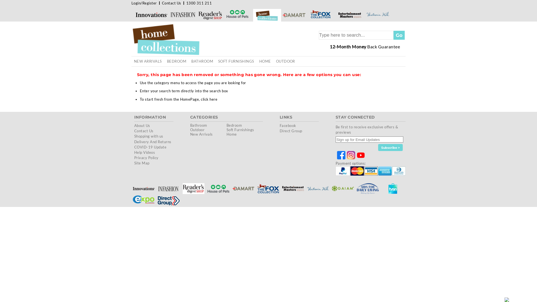  What do you see at coordinates (241, 130) in the screenshot?
I see `Soft Furnishings` at bounding box center [241, 130].